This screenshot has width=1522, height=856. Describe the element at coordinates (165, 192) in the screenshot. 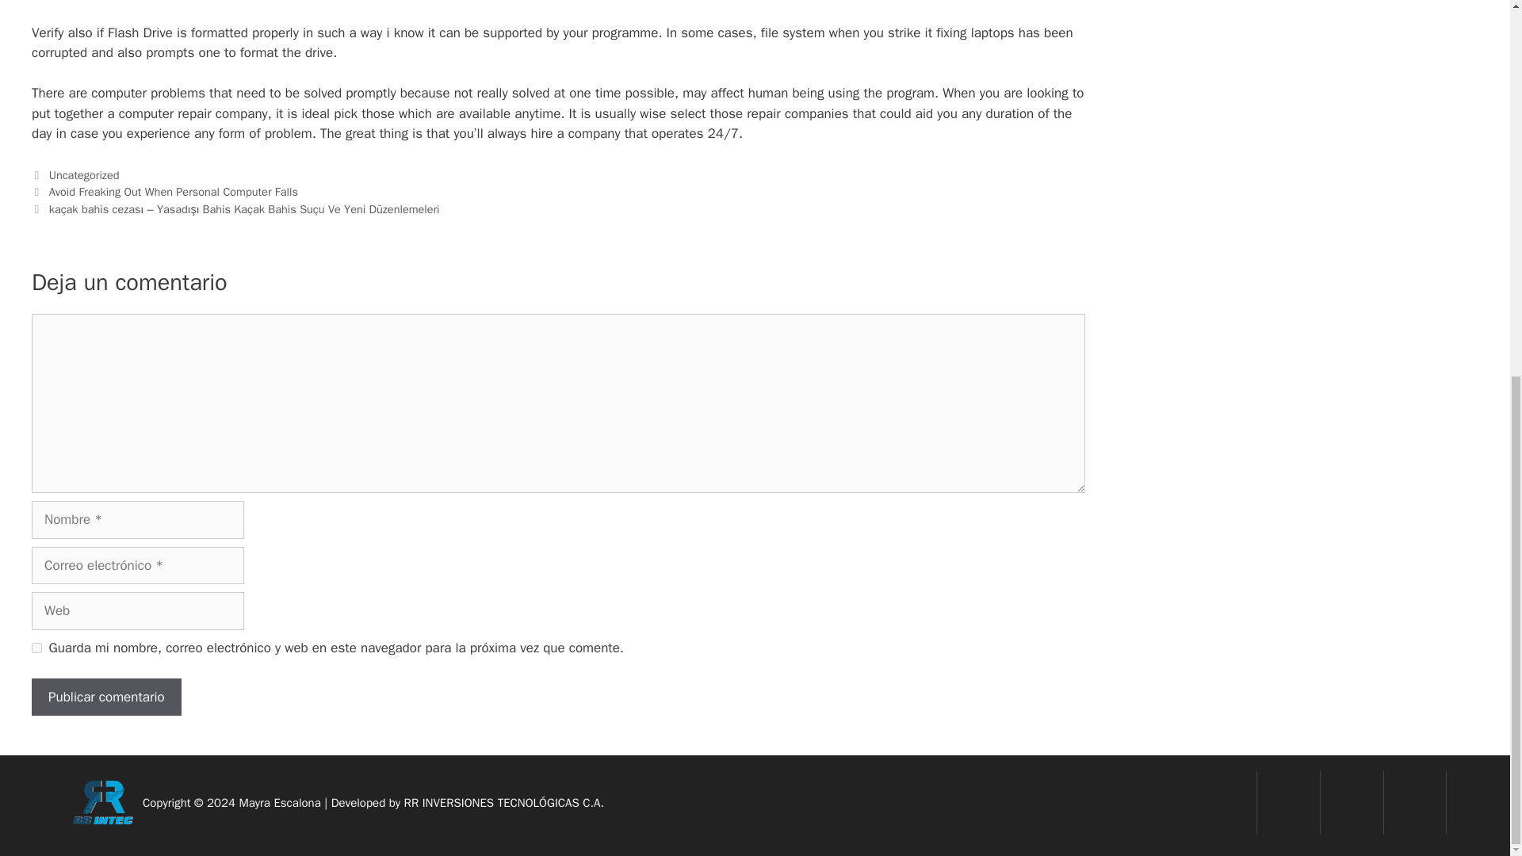

I see `Anterior` at that location.